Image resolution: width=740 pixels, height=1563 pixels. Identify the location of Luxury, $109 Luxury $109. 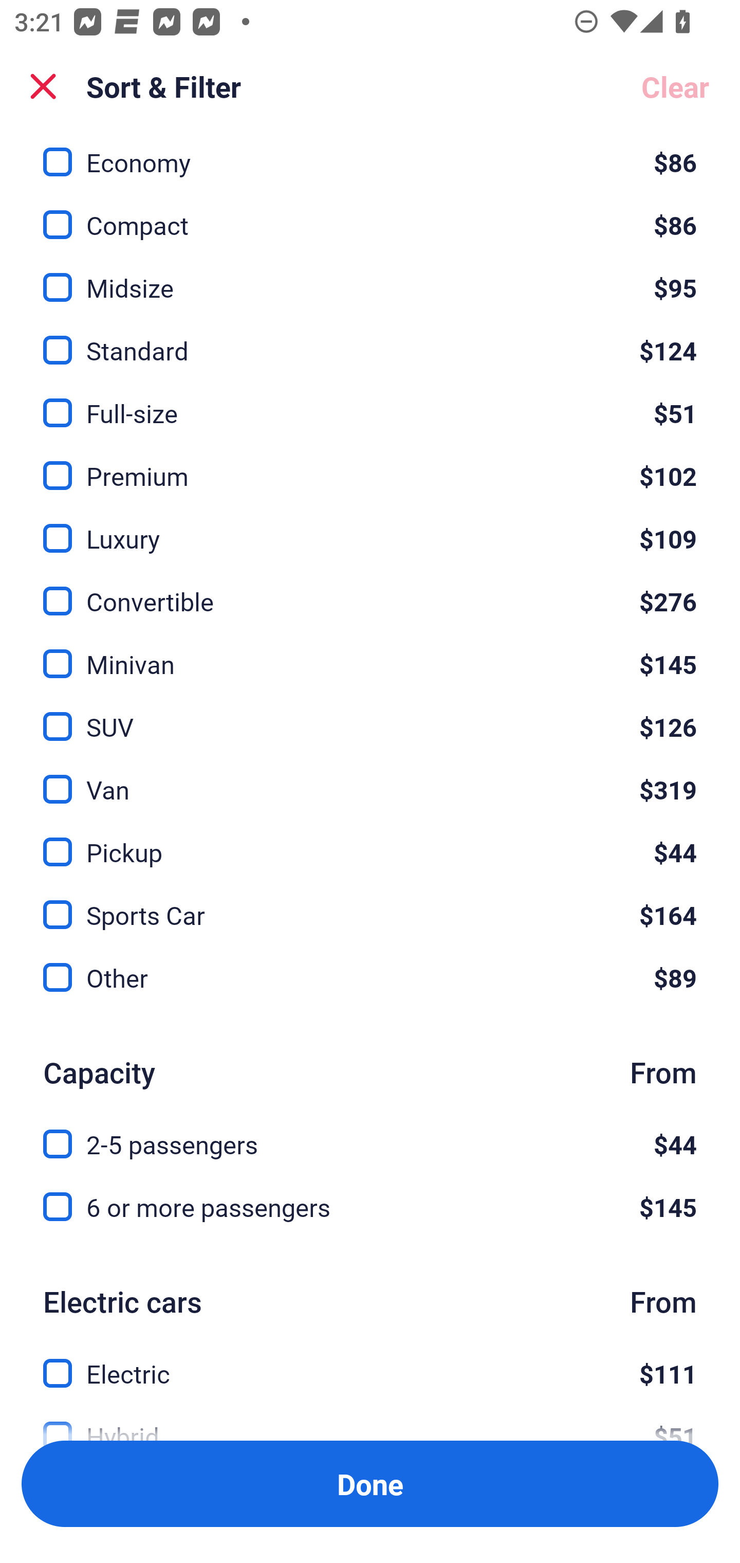
(370, 526).